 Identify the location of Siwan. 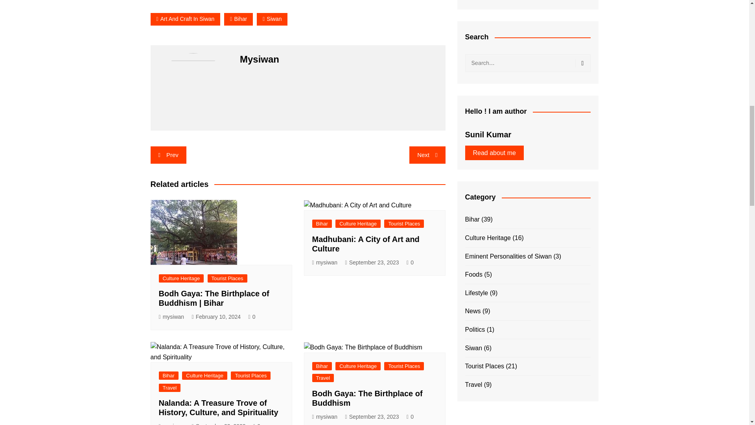
(272, 19).